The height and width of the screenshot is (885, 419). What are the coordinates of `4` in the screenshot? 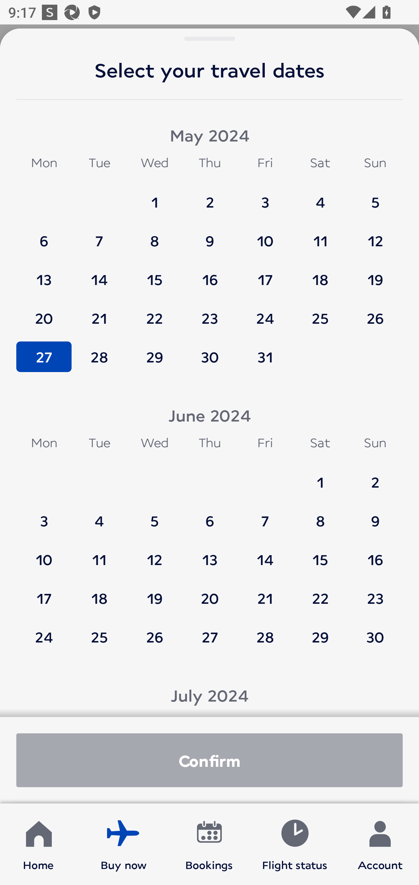 It's located at (99, 516).